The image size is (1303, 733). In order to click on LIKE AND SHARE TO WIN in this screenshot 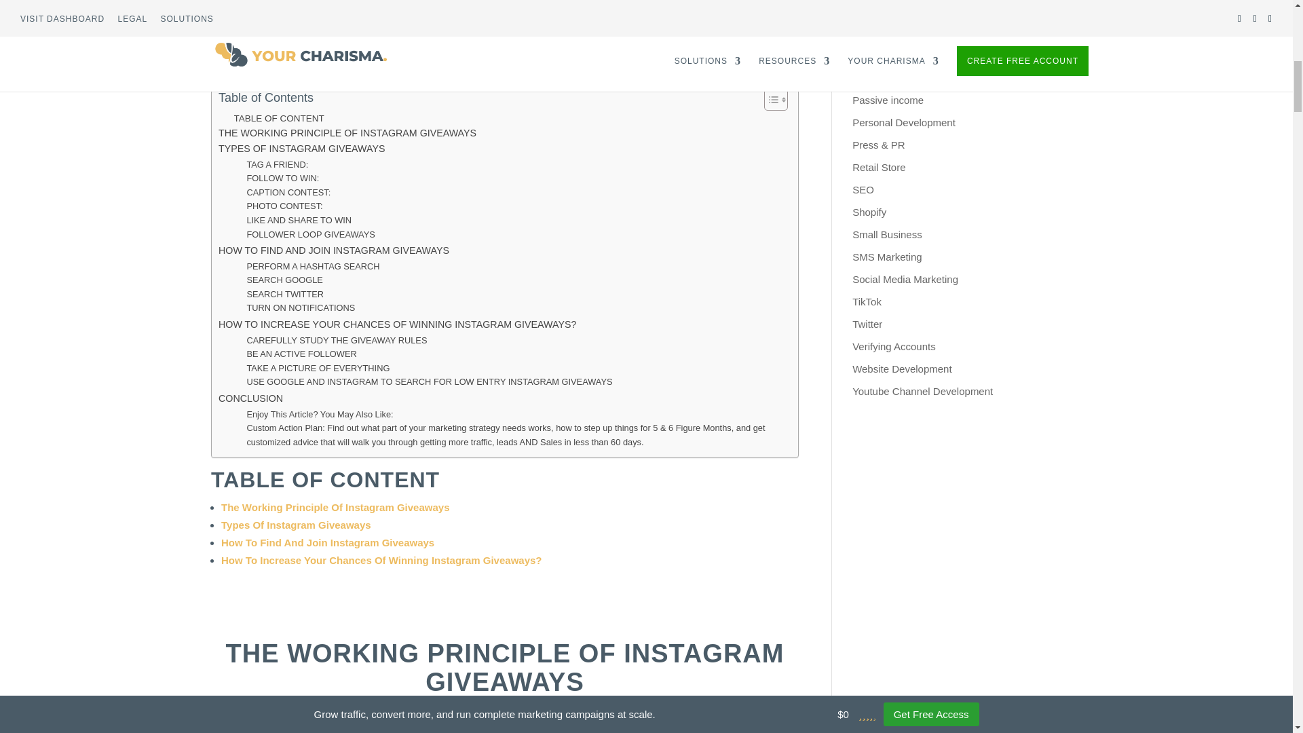, I will do `click(299, 221)`.